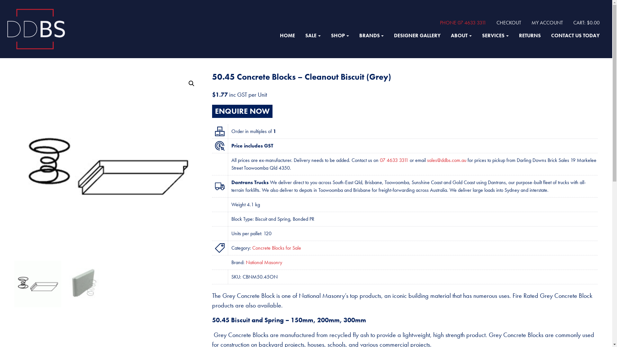 The image size is (617, 347). I want to click on CART: $0.00, so click(586, 23).